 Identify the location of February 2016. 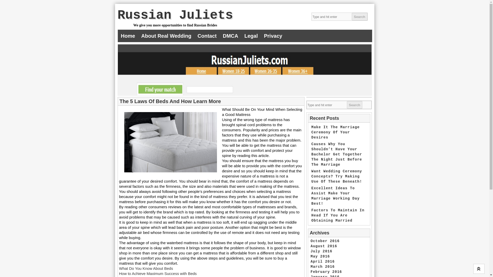
(326, 272).